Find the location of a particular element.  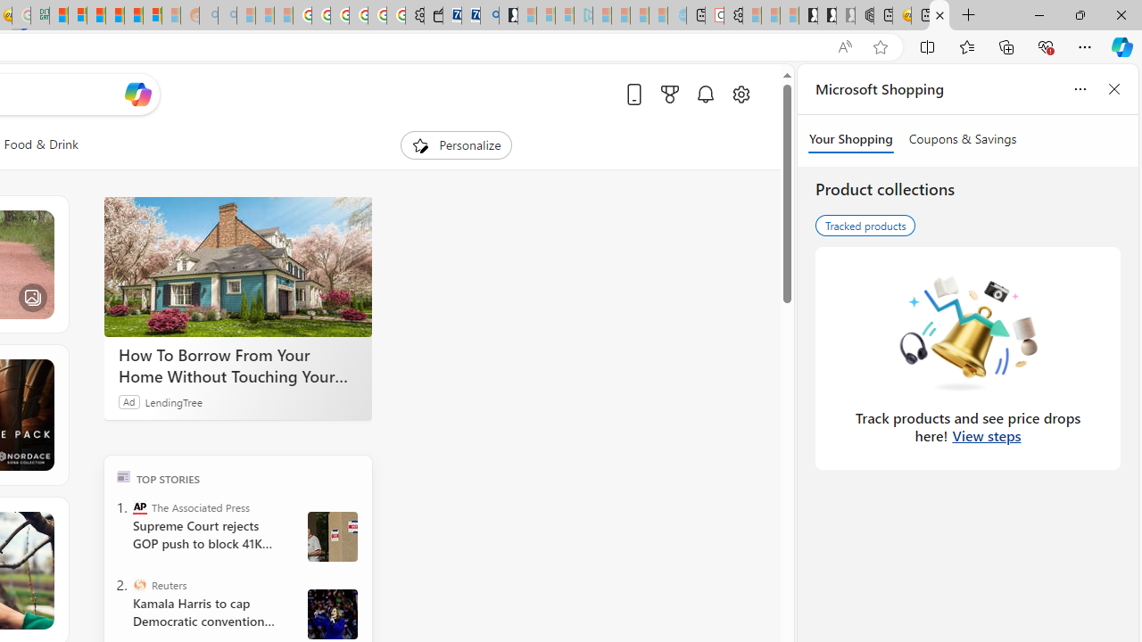

Wallet is located at coordinates (434, 16).